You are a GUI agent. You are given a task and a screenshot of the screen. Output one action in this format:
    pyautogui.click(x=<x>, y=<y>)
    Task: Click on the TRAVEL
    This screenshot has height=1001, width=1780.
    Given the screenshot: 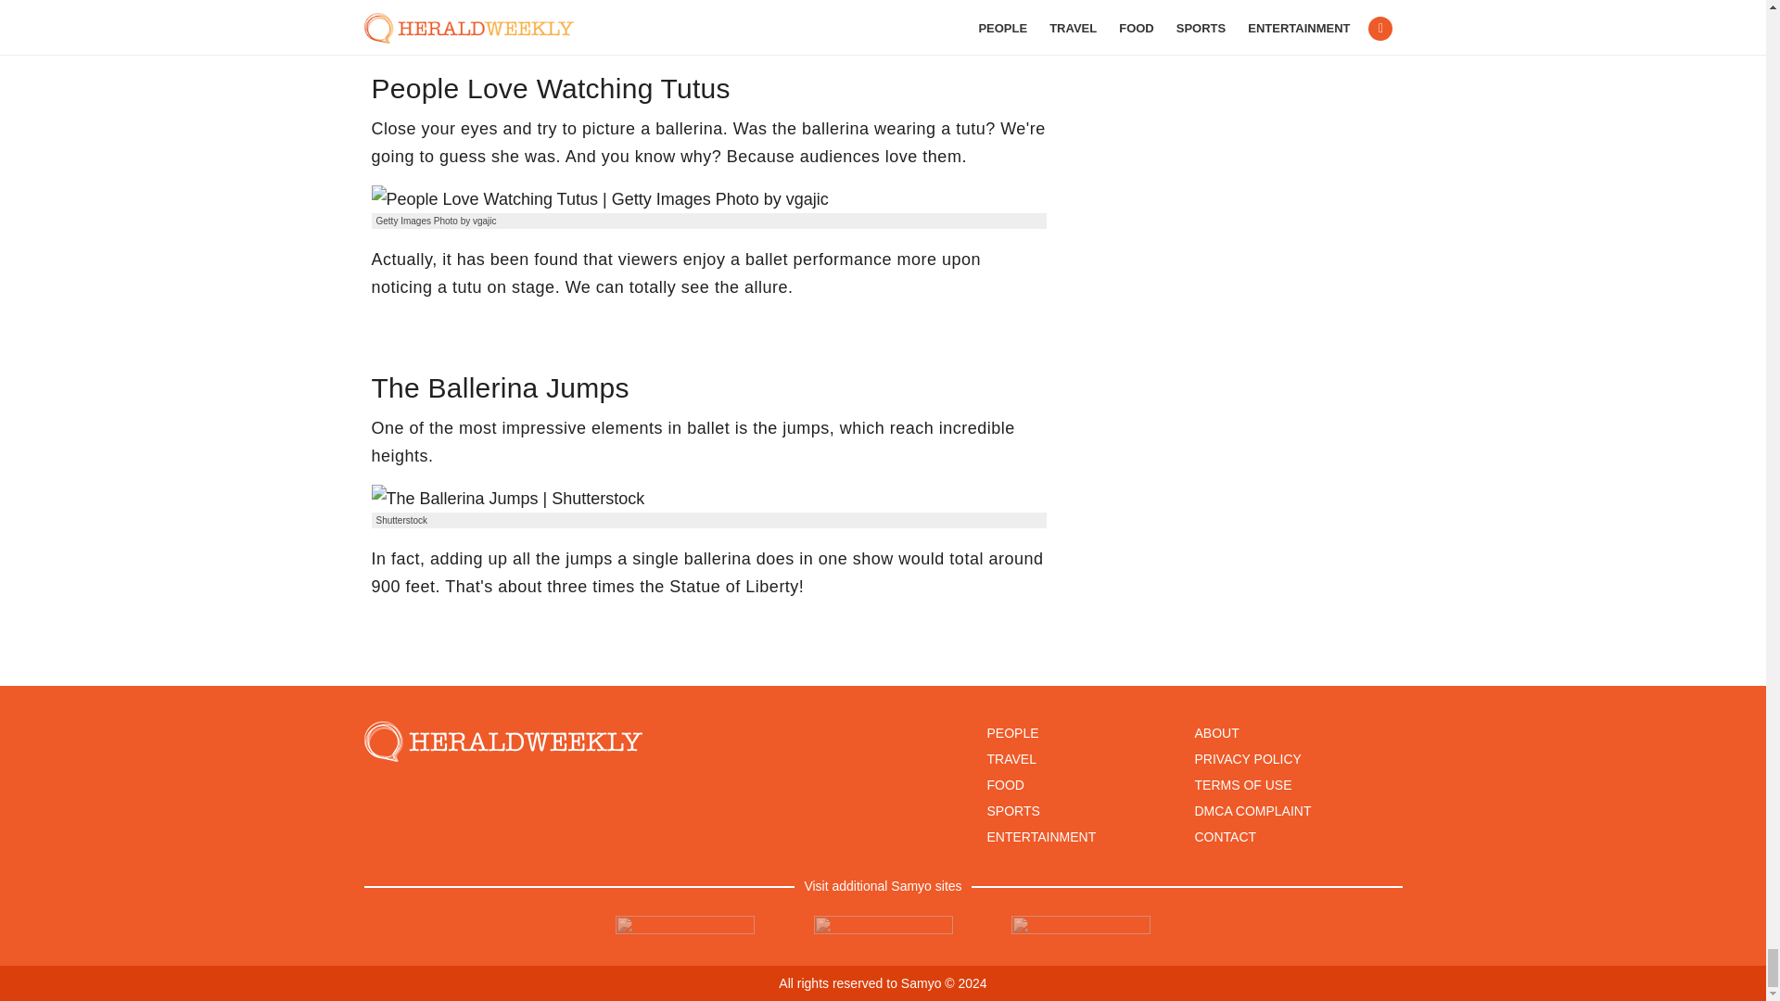 What is the action you would take?
    pyautogui.click(x=1011, y=759)
    